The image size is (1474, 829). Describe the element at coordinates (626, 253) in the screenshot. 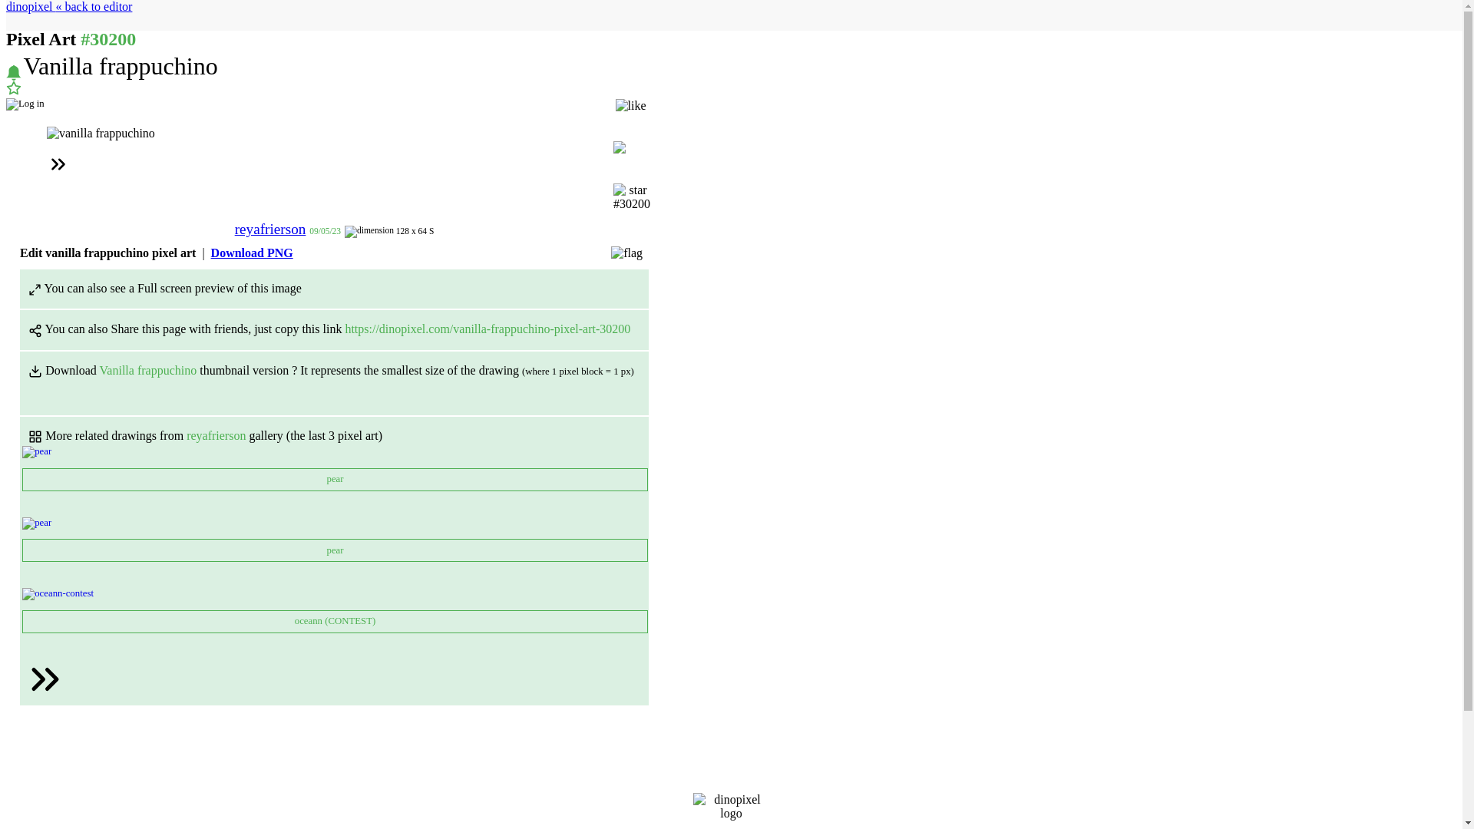

I see `Report` at that location.